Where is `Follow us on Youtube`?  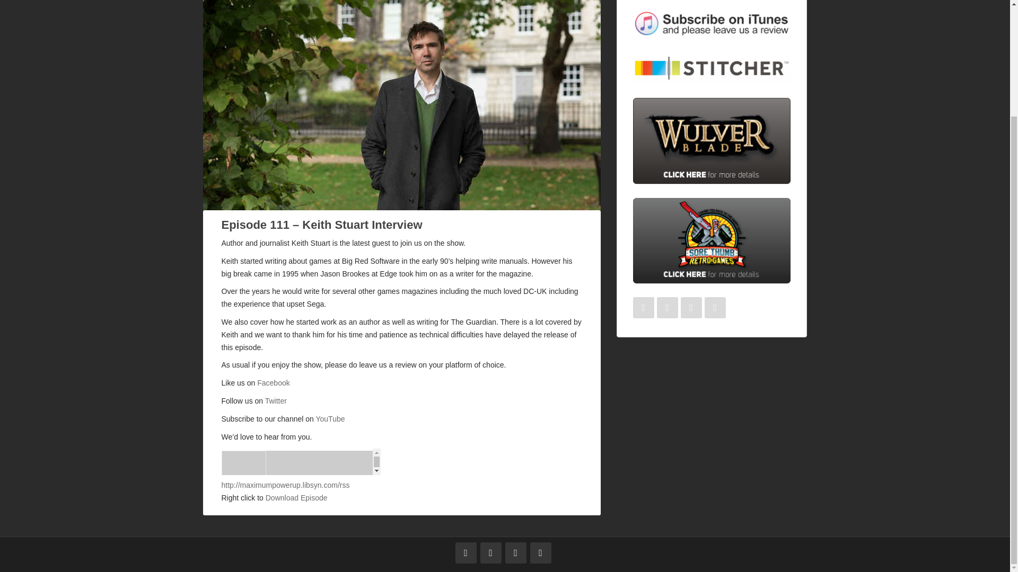
Follow us on Youtube is located at coordinates (541, 552).